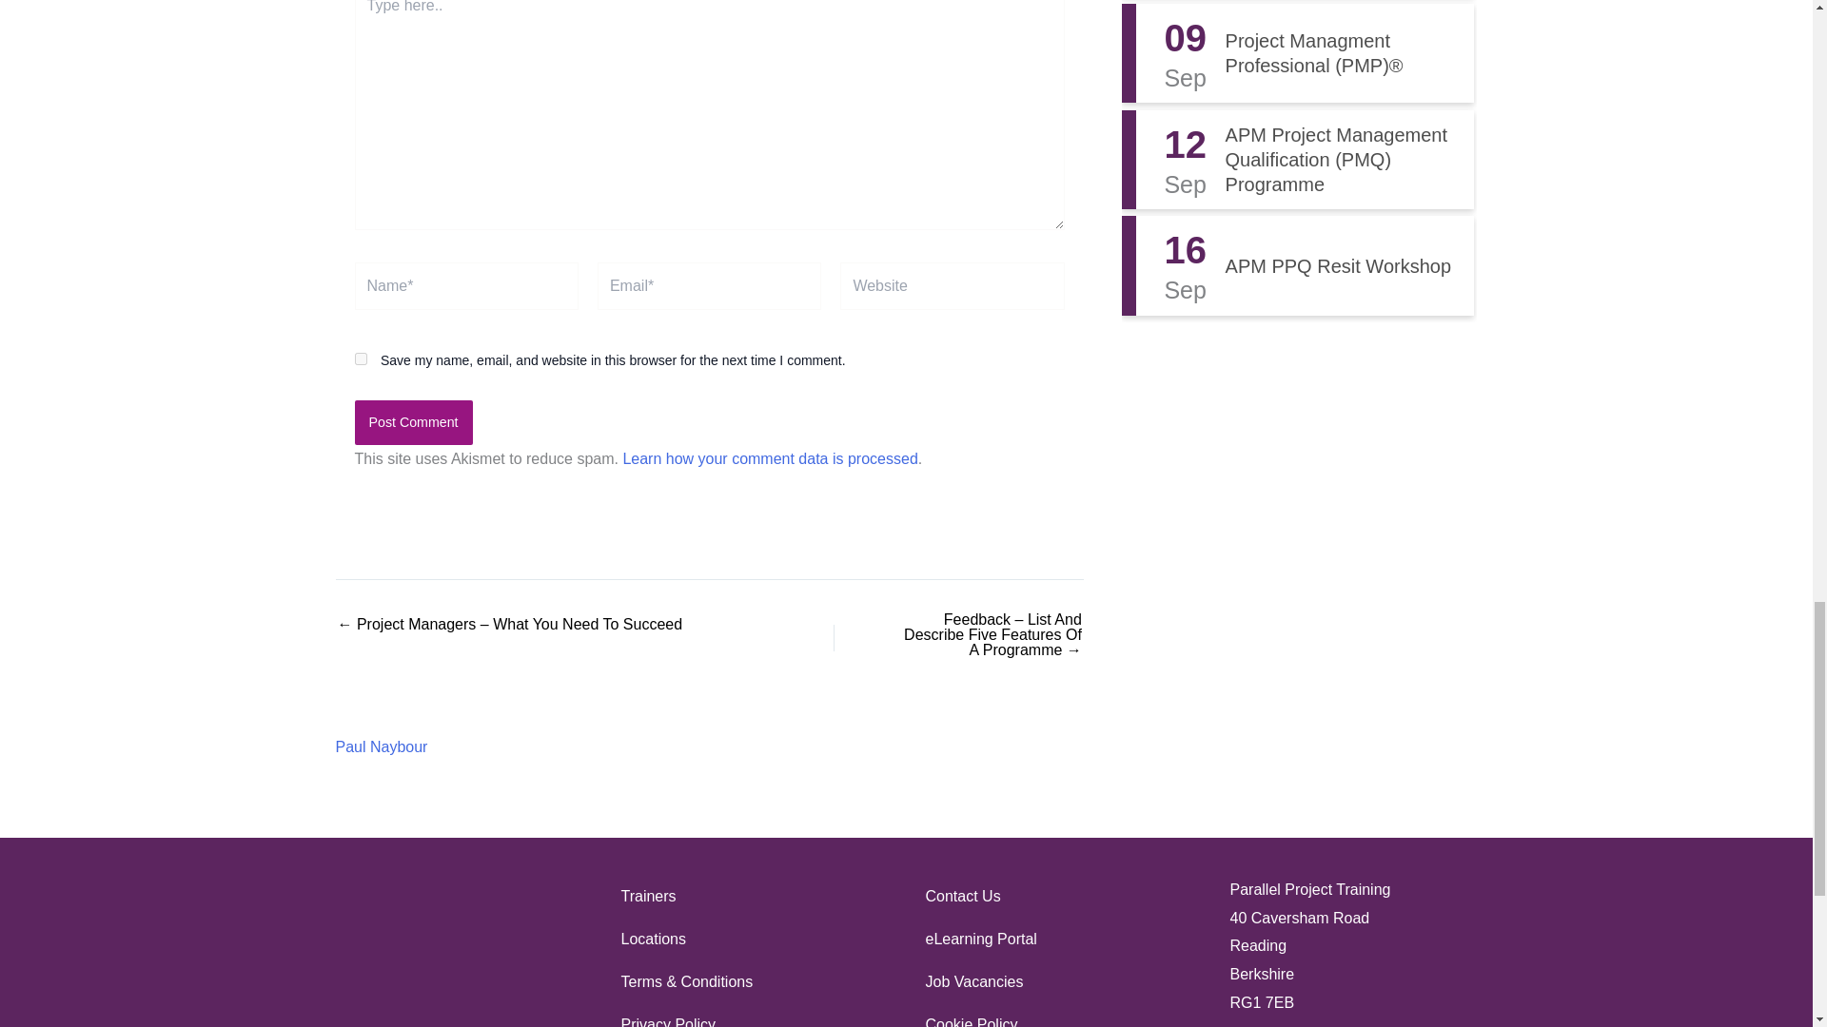 The height and width of the screenshot is (1027, 1827). Describe the element at coordinates (413, 422) in the screenshot. I see `Post Comment` at that location.